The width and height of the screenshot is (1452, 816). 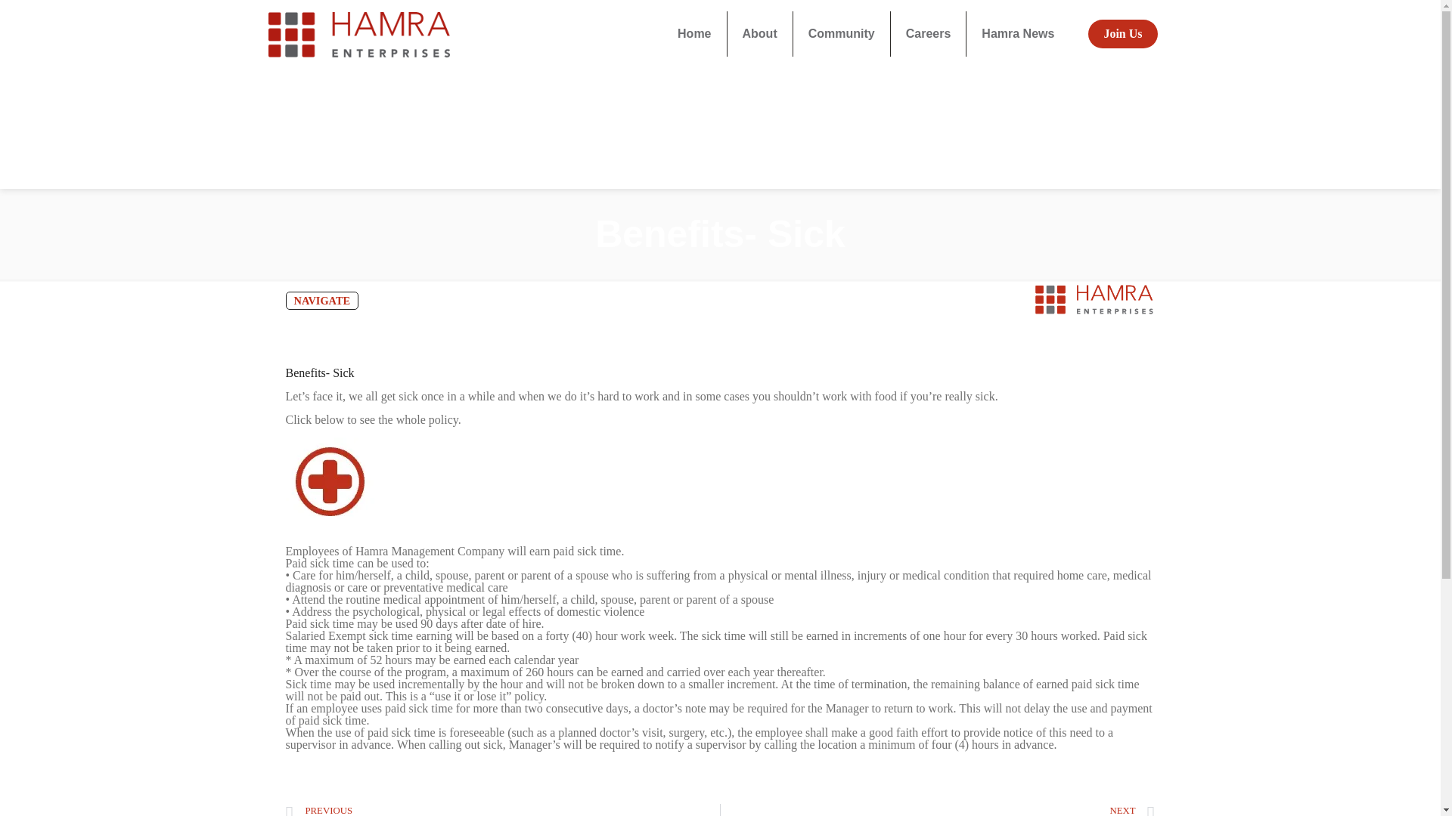 What do you see at coordinates (842, 33) in the screenshot?
I see `Community` at bounding box center [842, 33].